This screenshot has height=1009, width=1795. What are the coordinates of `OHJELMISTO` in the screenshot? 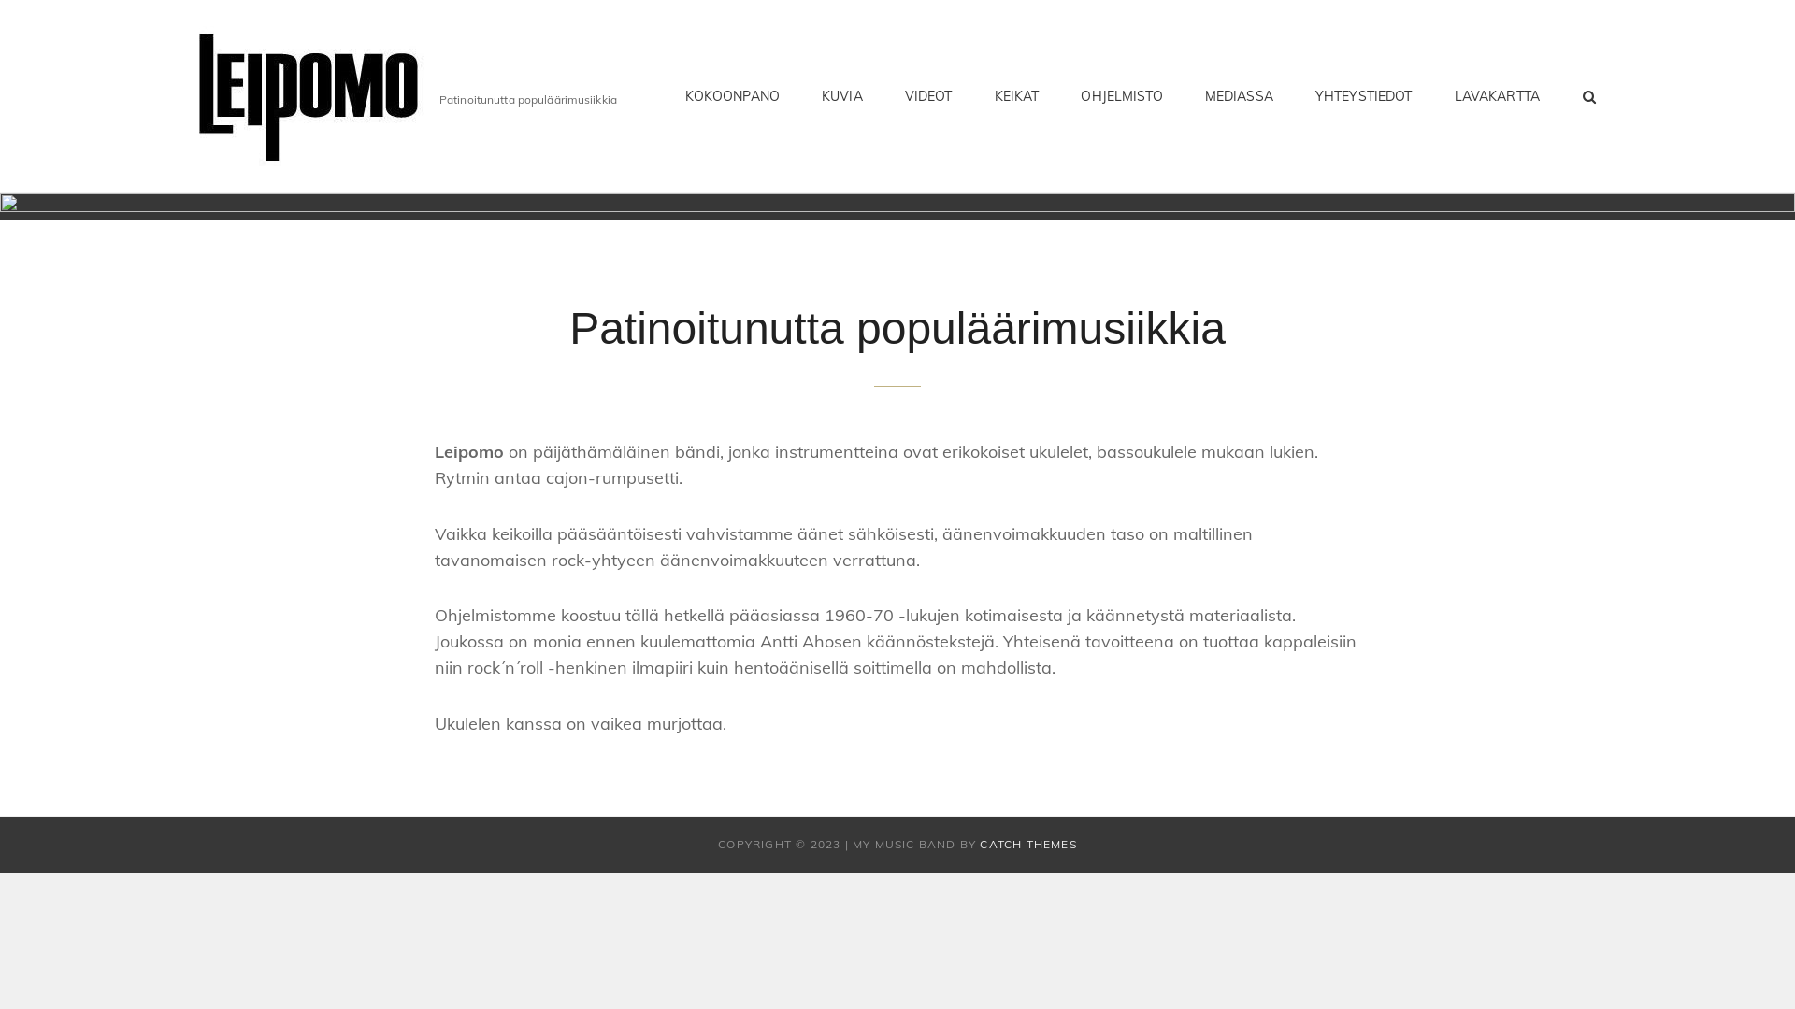 It's located at (1122, 96).